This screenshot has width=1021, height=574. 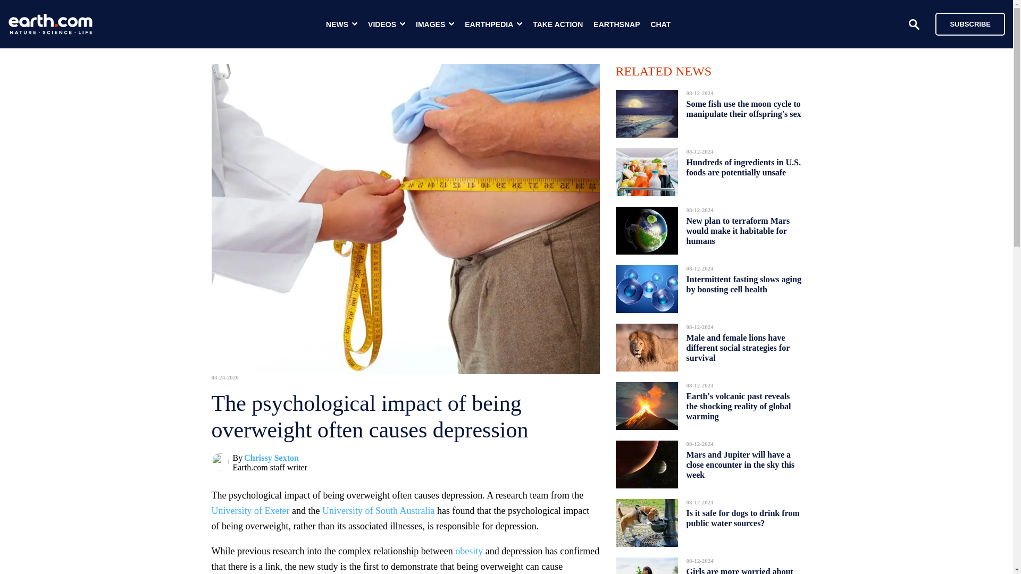 I want to click on Chrissy Sexton, so click(x=271, y=458).